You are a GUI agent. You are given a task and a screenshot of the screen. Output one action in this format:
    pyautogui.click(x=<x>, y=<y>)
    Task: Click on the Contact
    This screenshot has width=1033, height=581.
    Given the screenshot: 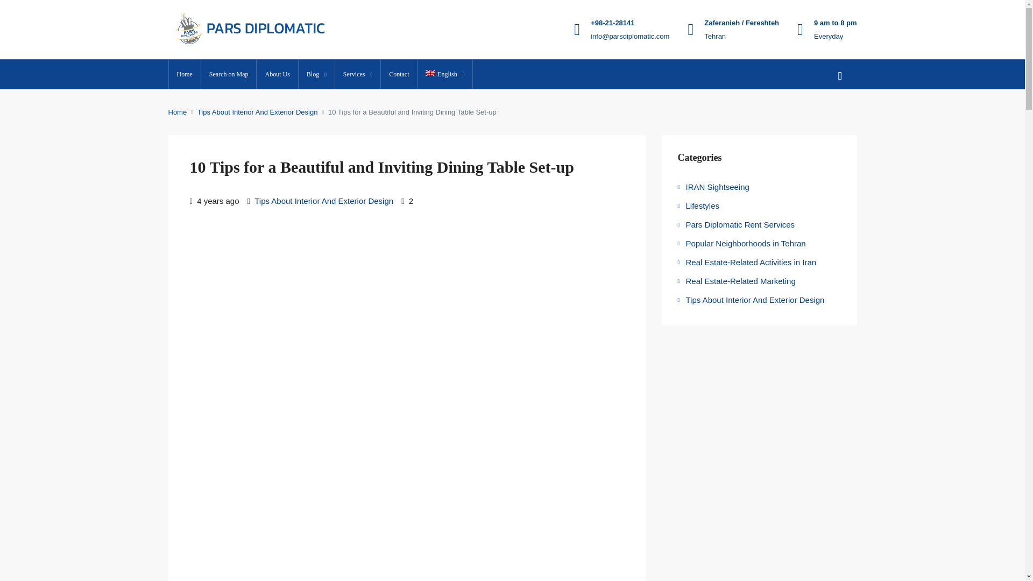 What is the action you would take?
    pyautogui.click(x=399, y=74)
    